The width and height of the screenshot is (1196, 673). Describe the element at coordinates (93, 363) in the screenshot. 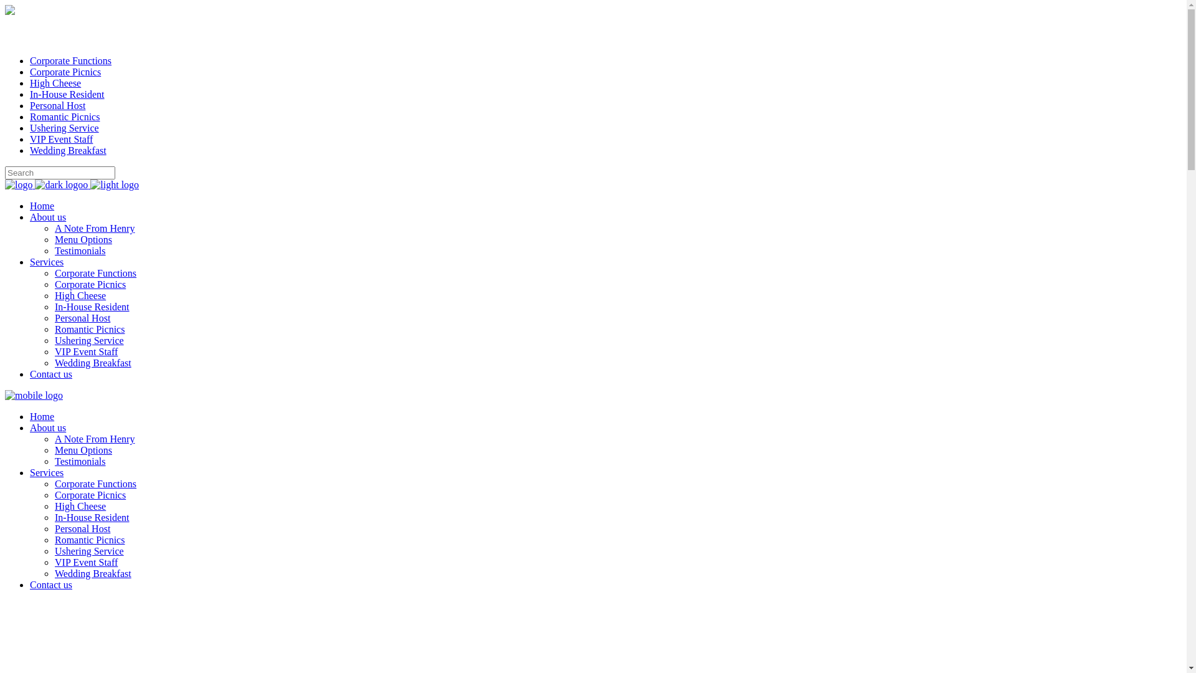

I see `Wedding Breakfast` at that location.